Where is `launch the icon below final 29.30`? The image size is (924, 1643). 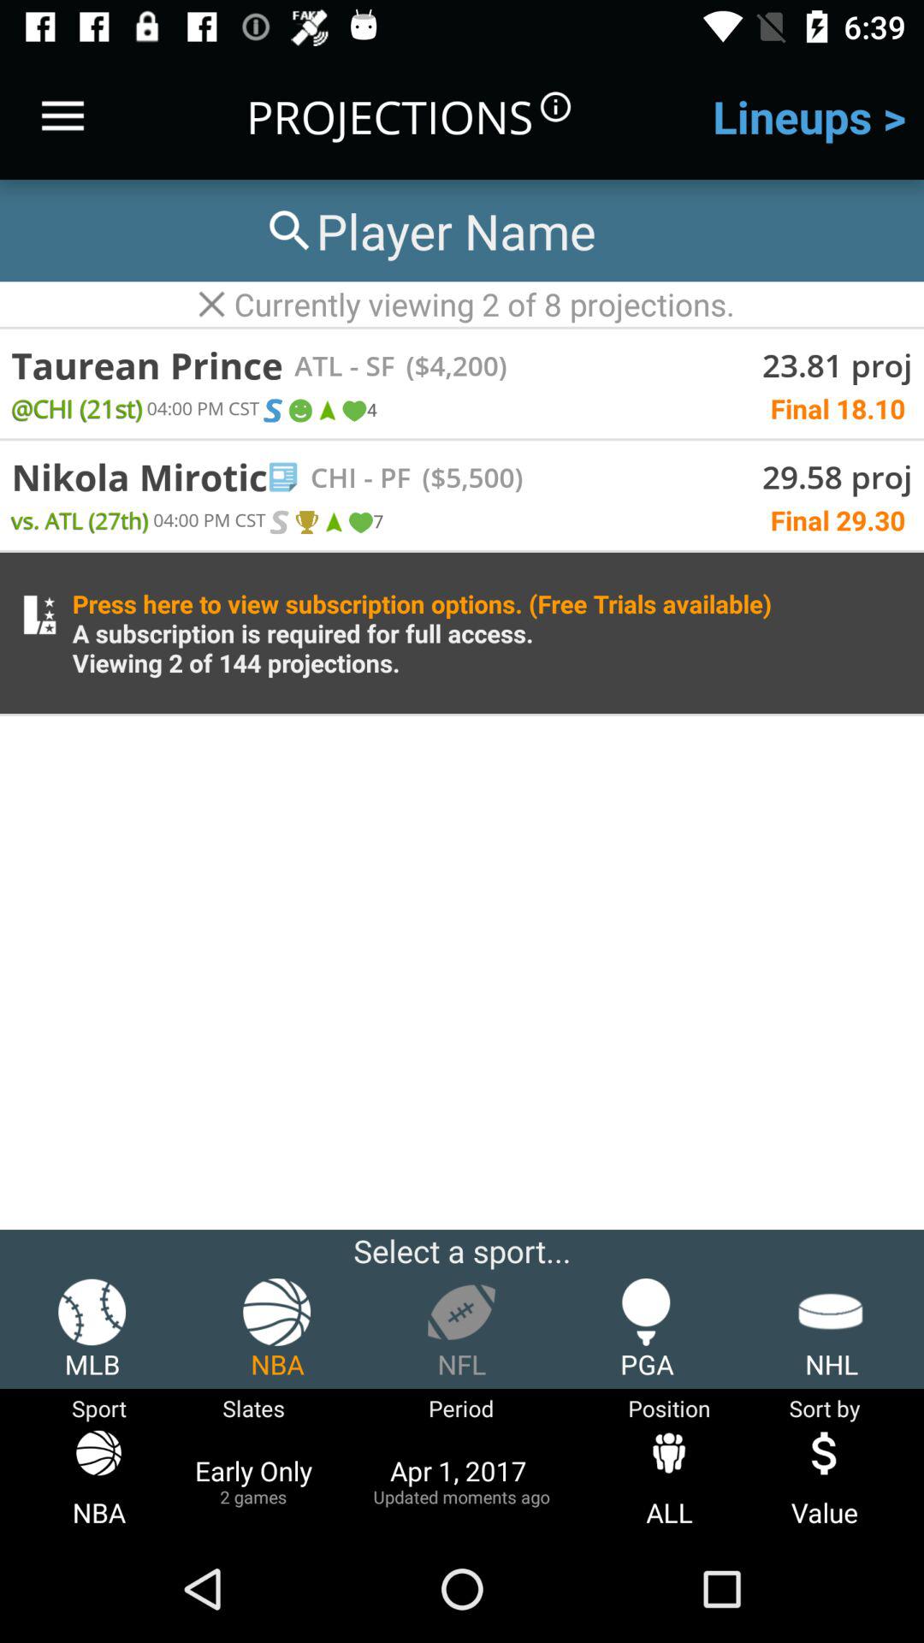
launch the icon below final 29.30 is located at coordinates (422, 633).